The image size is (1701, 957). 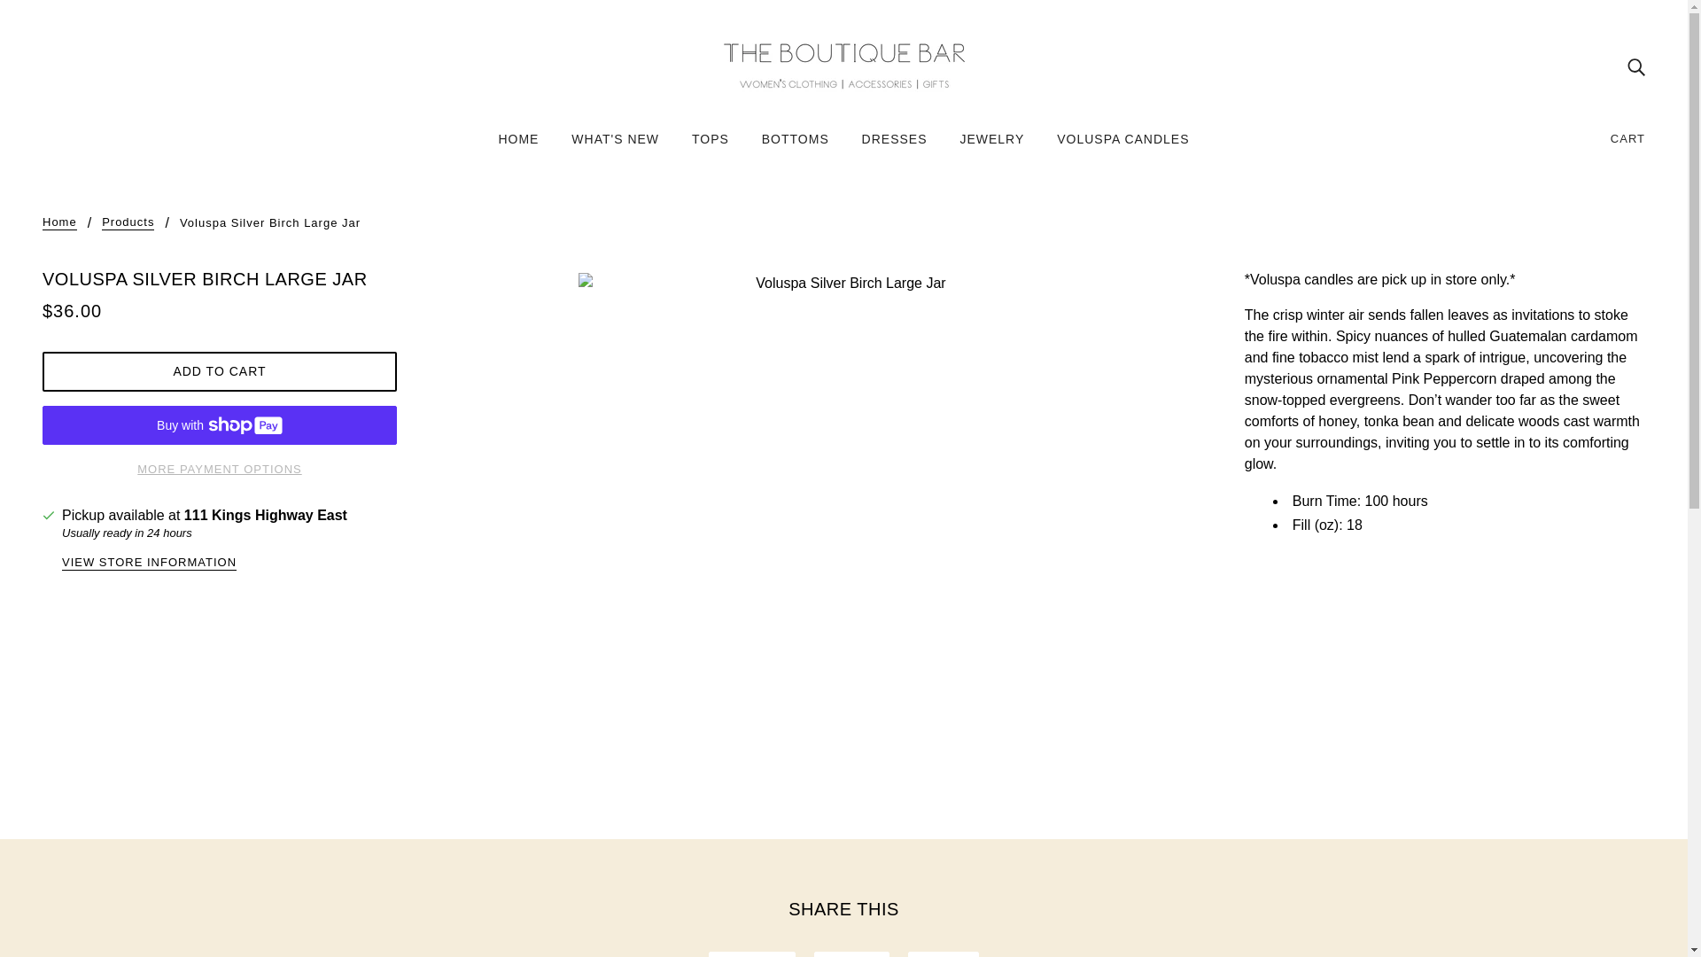 I want to click on Products, so click(x=128, y=223).